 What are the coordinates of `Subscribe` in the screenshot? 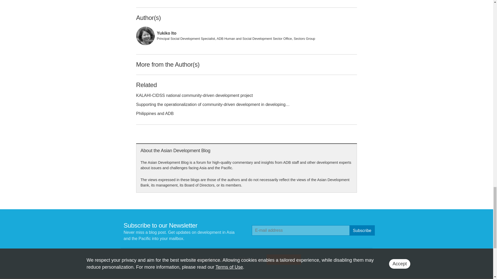 It's located at (362, 230).